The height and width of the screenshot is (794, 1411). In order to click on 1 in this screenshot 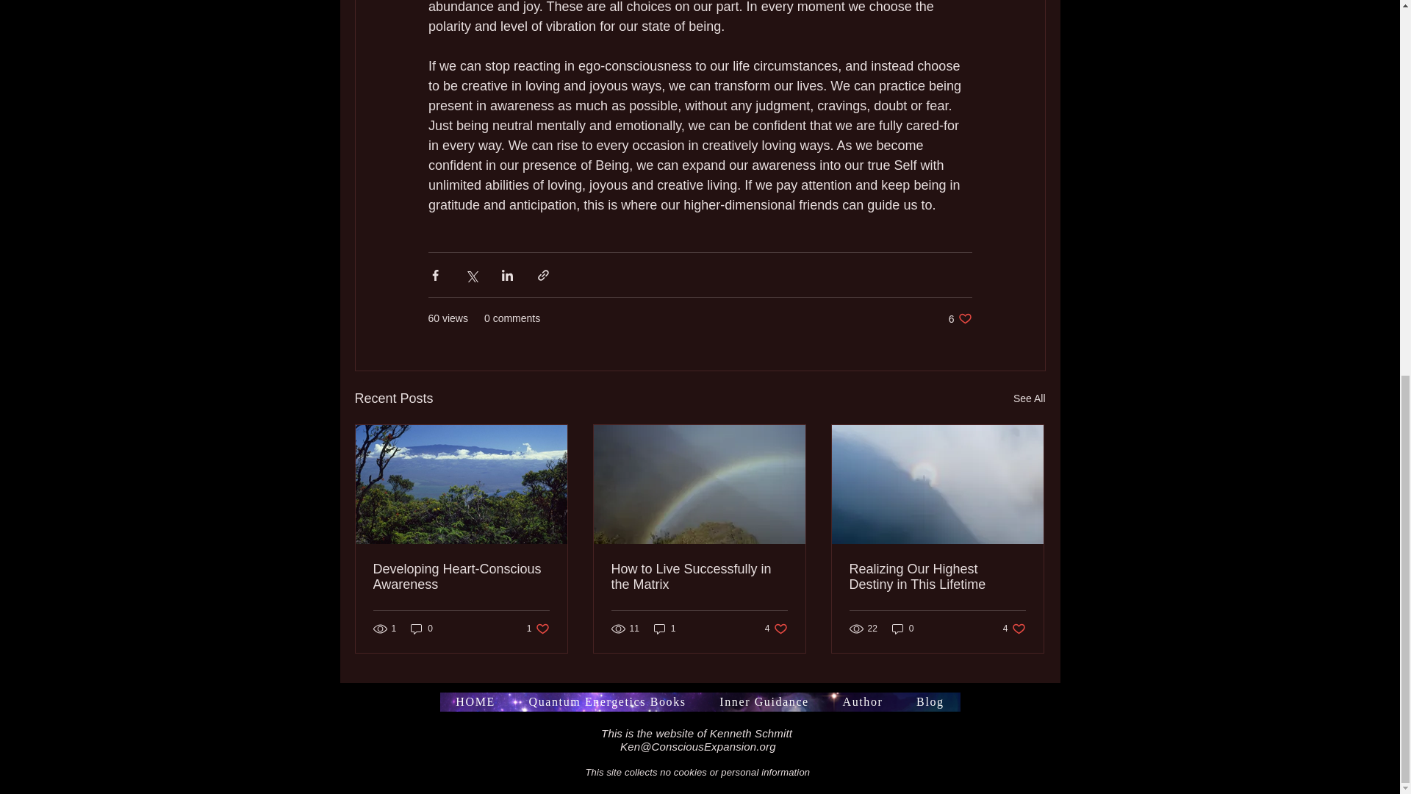, I will do `click(664, 629)`.